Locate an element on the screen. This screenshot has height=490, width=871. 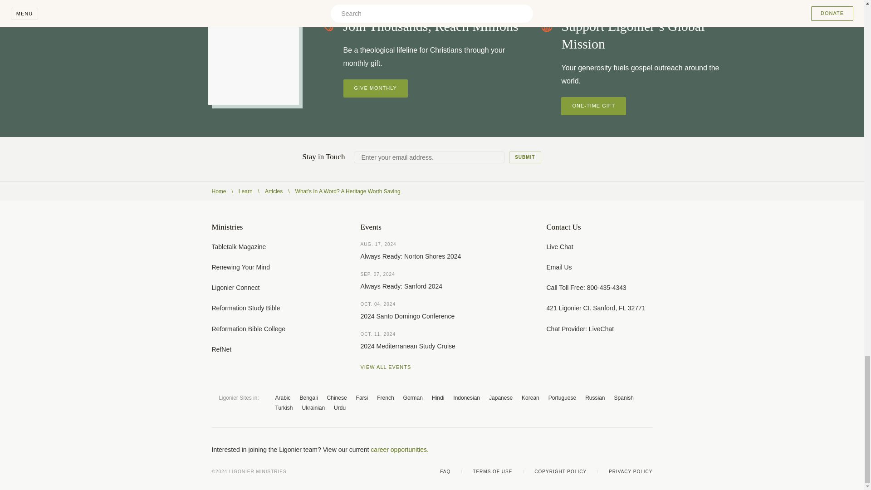
Facebook is located at coordinates (576, 449).